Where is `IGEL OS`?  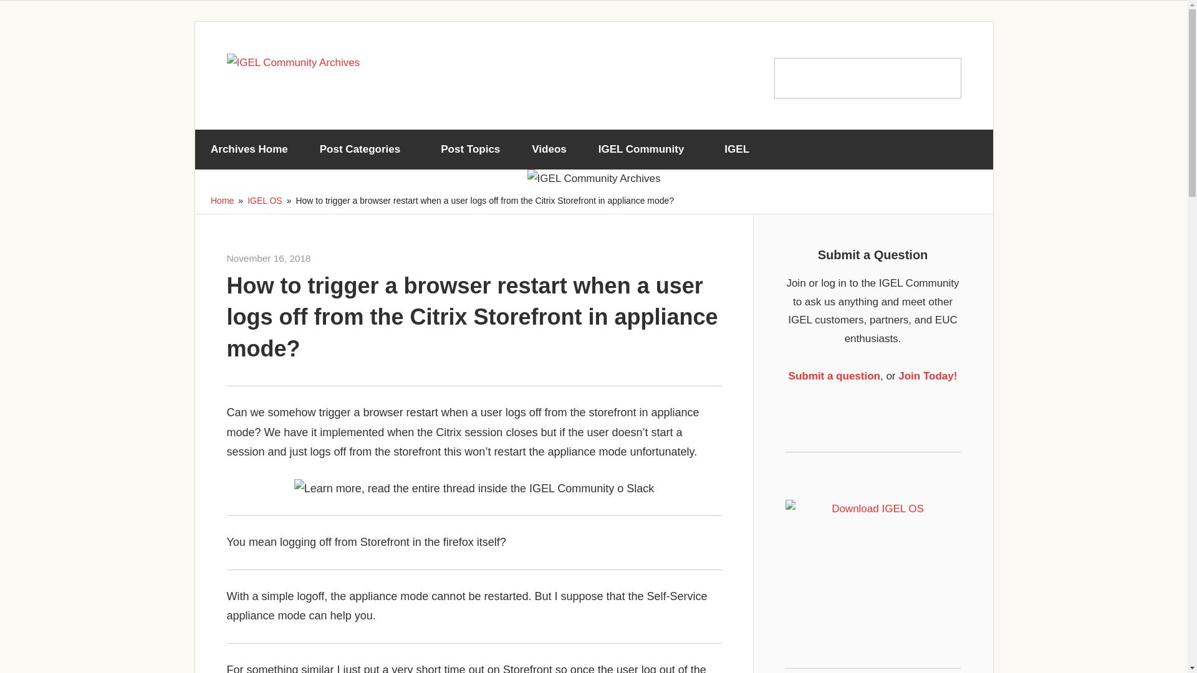 IGEL OS is located at coordinates (265, 201).